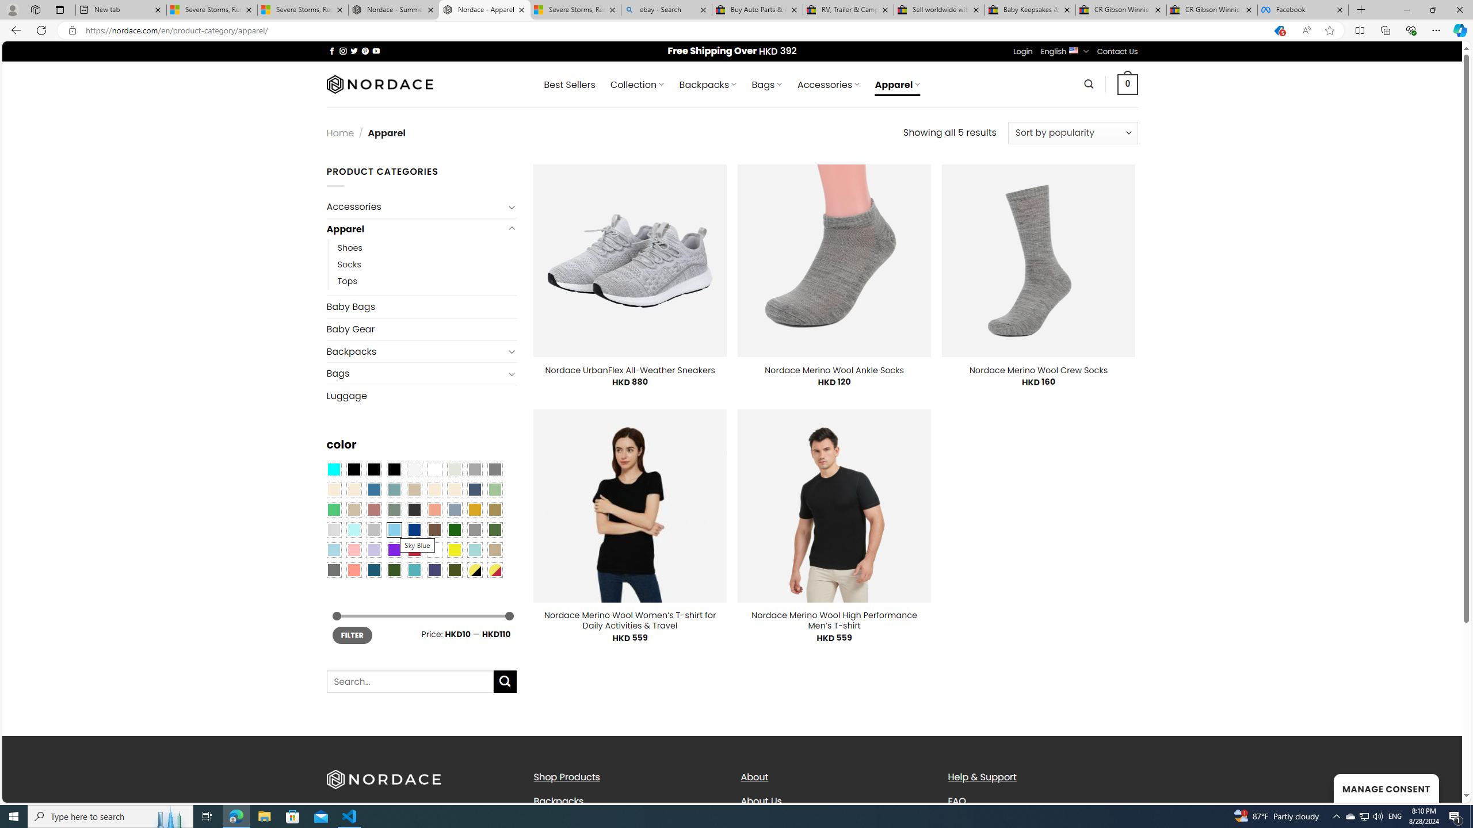 Image resolution: width=1473 pixels, height=828 pixels. What do you see at coordinates (353, 569) in the screenshot?
I see `Peach Pink` at bounding box center [353, 569].